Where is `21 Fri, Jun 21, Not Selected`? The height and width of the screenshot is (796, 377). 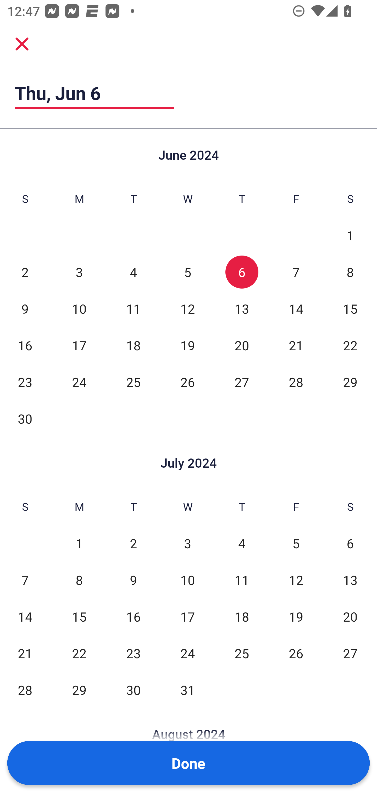 21 Fri, Jun 21, Not Selected is located at coordinates (296, 345).